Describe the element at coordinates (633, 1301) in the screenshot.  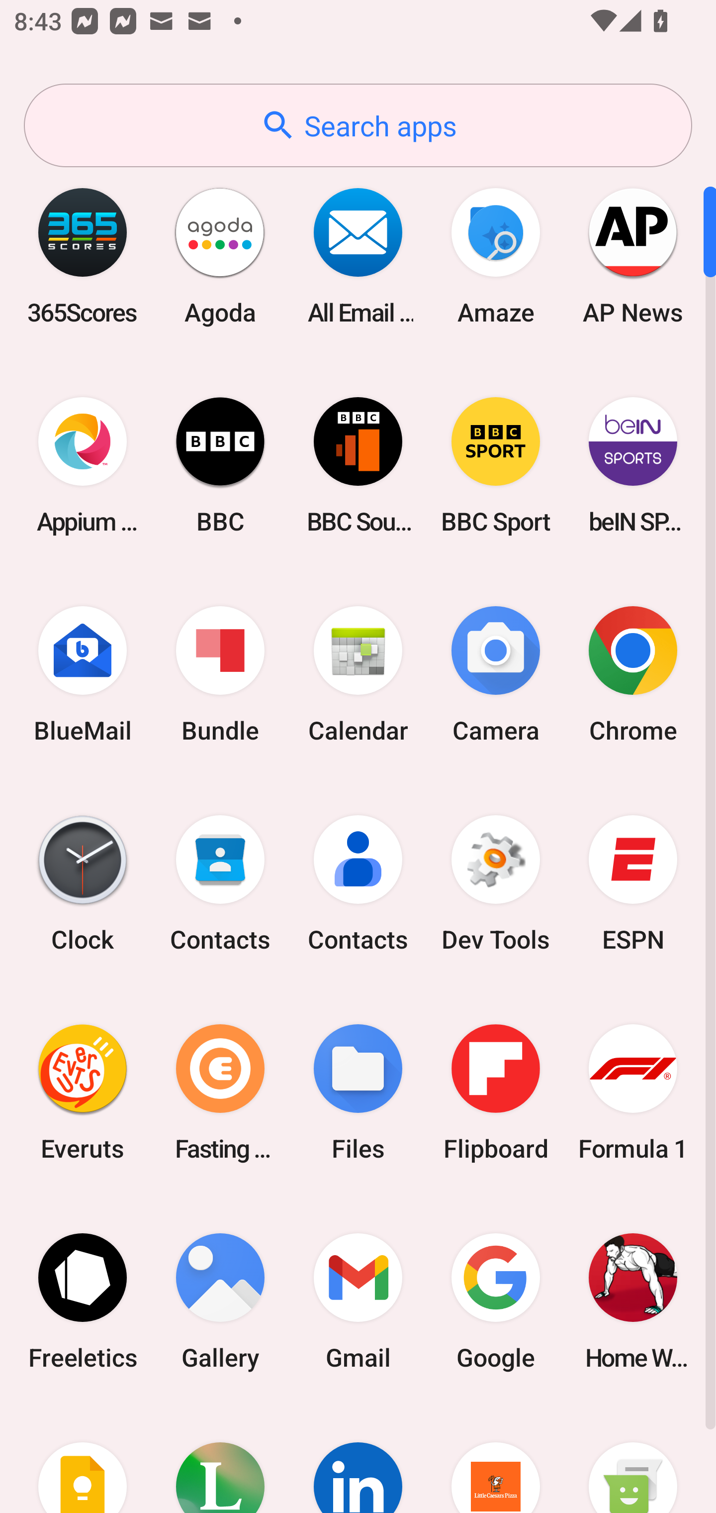
I see `Home Workout` at that location.